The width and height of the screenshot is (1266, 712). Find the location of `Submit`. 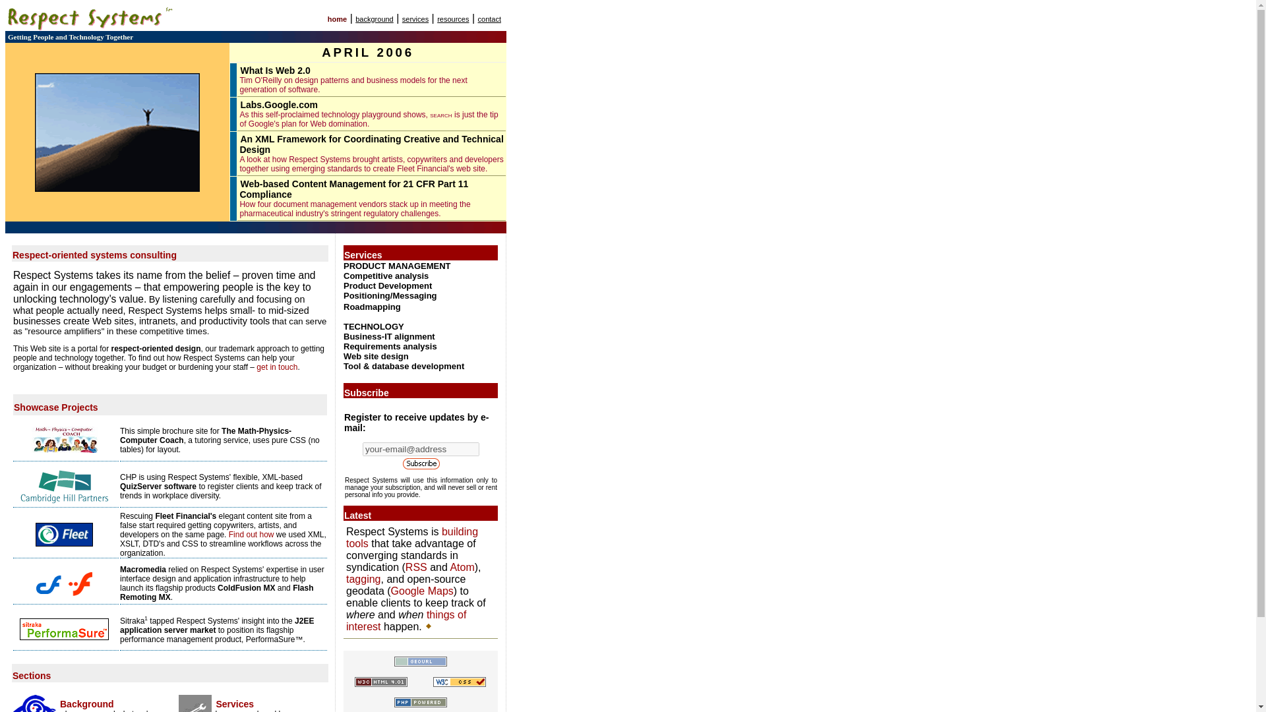

Submit is located at coordinates (421, 463).